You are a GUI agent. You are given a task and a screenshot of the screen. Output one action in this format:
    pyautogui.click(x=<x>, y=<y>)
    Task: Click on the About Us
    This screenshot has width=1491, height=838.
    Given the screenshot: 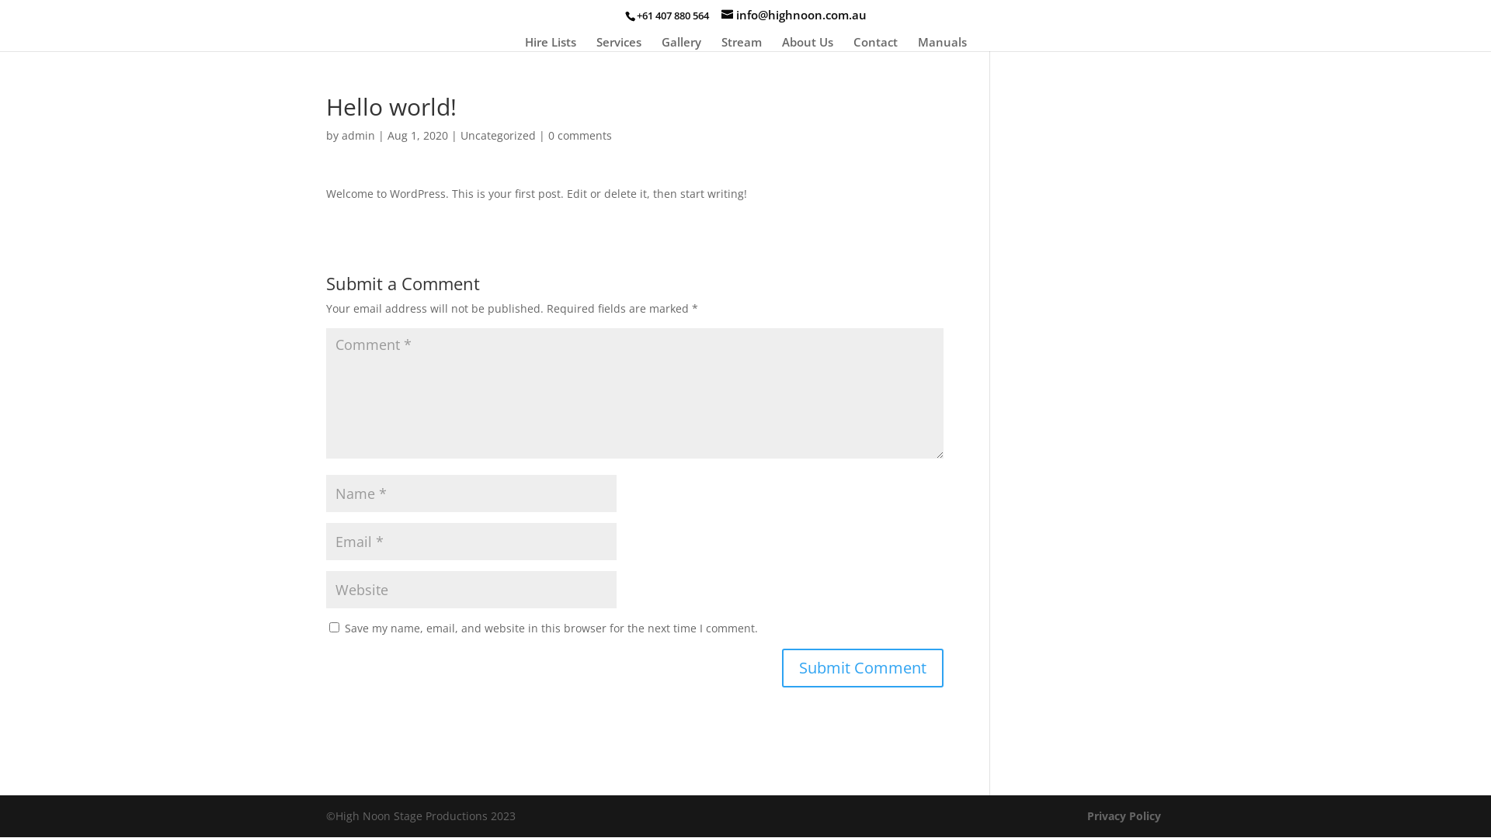 What is the action you would take?
    pyautogui.click(x=807, y=43)
    